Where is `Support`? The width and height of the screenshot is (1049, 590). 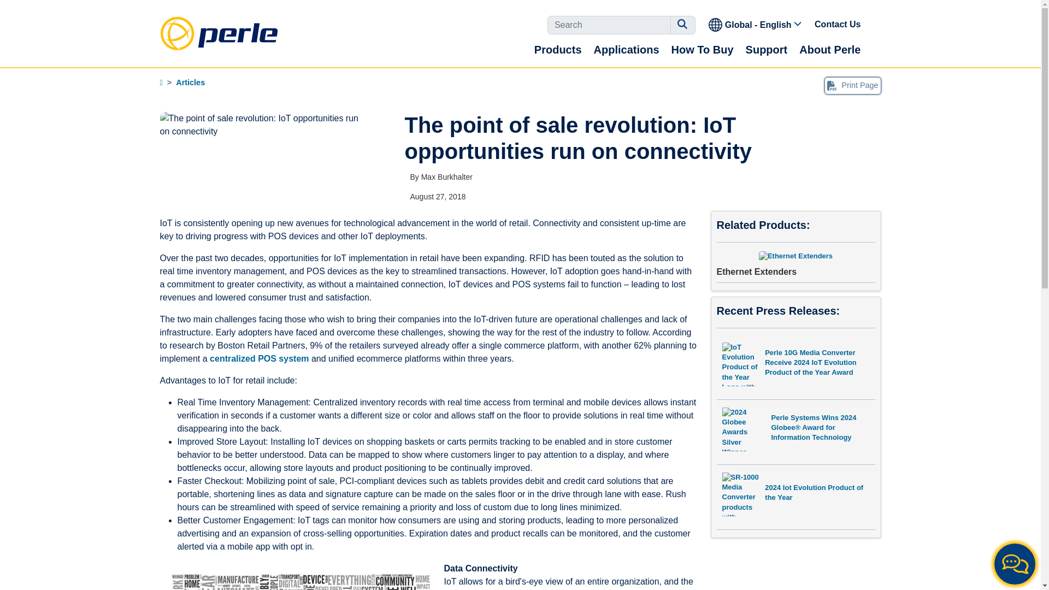 Support is located at coordinates (767, 49).